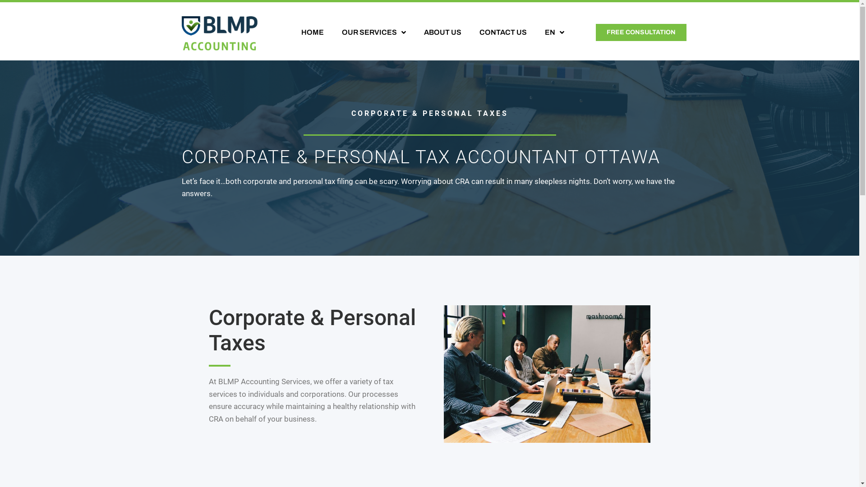 This screenshot has height=487, width=866. I want to click on OUR SERVICES, so click(374, 32).